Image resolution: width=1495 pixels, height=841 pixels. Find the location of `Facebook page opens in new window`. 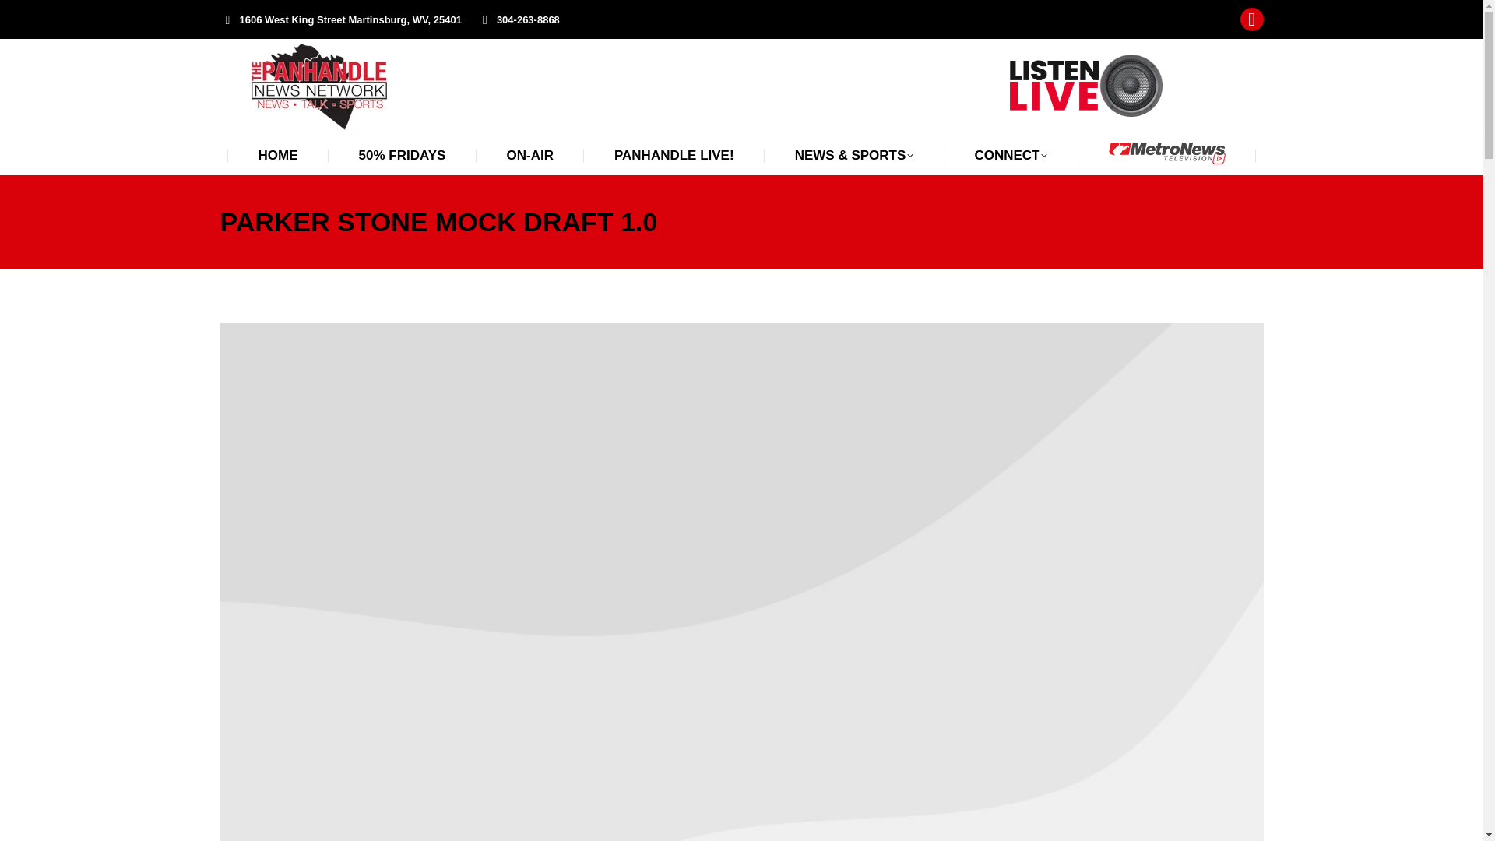

Facebook page opens in new window is located at coordinates (1252, 19).